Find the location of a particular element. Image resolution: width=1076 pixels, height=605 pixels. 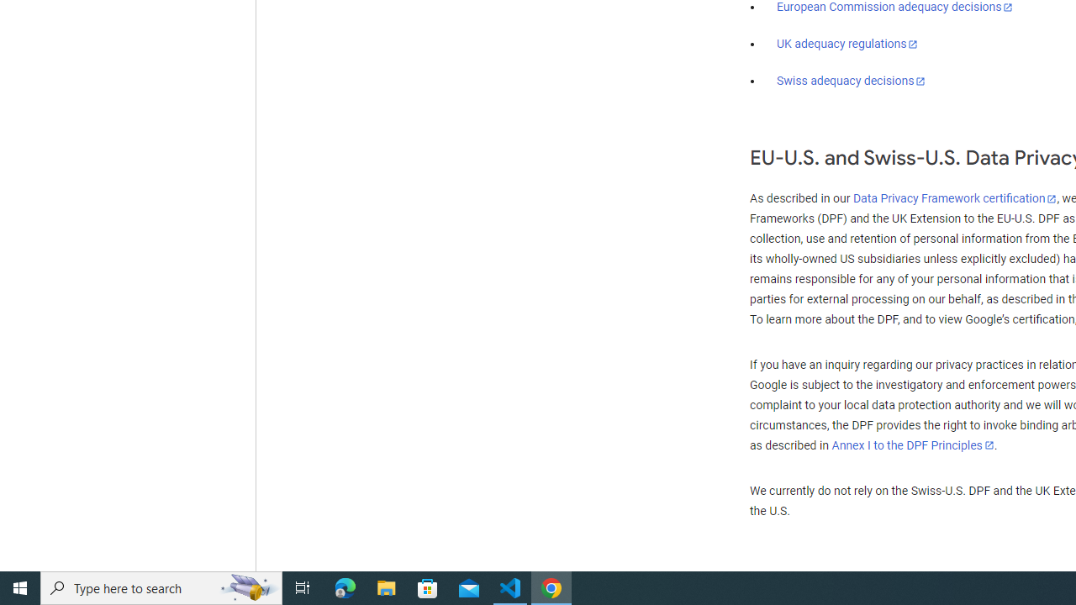

European Commission adequacy decisions is located at coordinates (894, 8).